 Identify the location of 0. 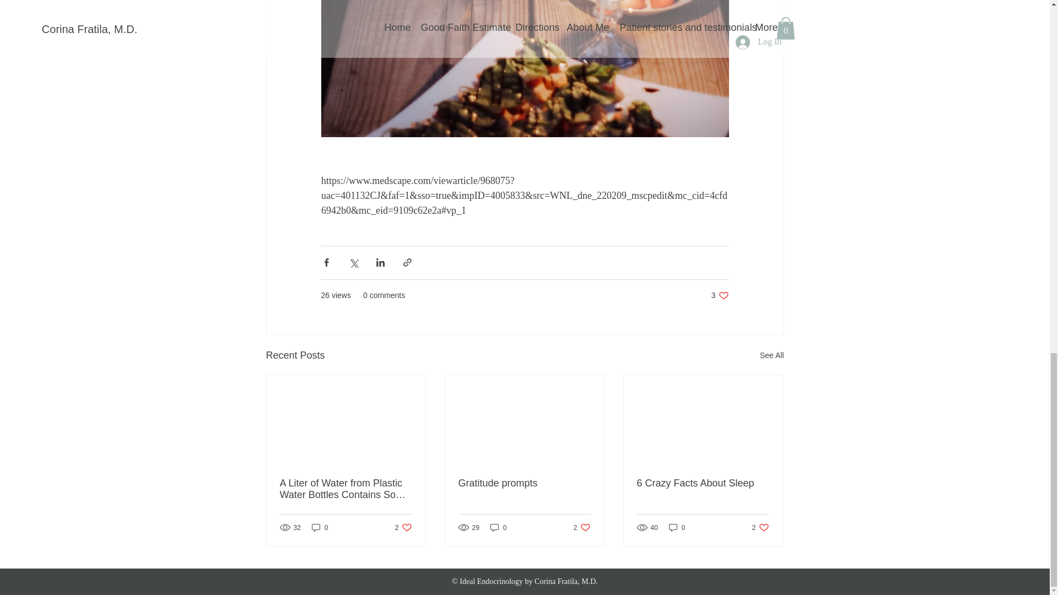
(720, 295).